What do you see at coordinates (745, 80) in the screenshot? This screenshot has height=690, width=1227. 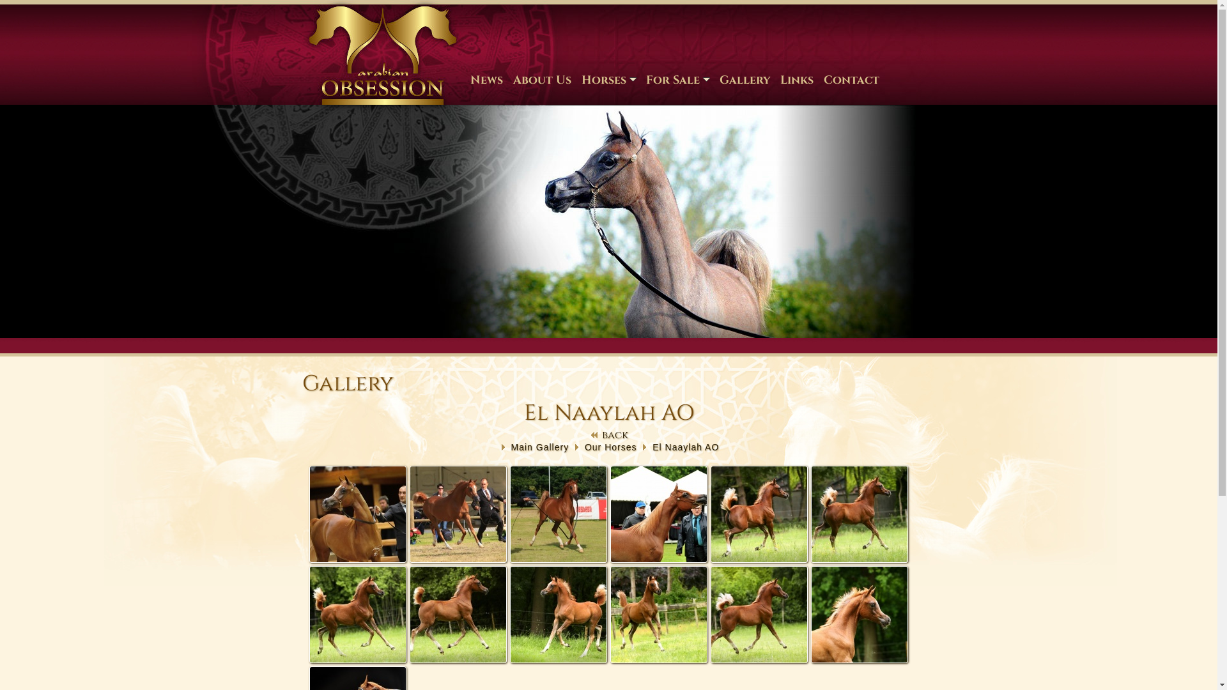 I see `Gallery` at bounding box center [745, 80].